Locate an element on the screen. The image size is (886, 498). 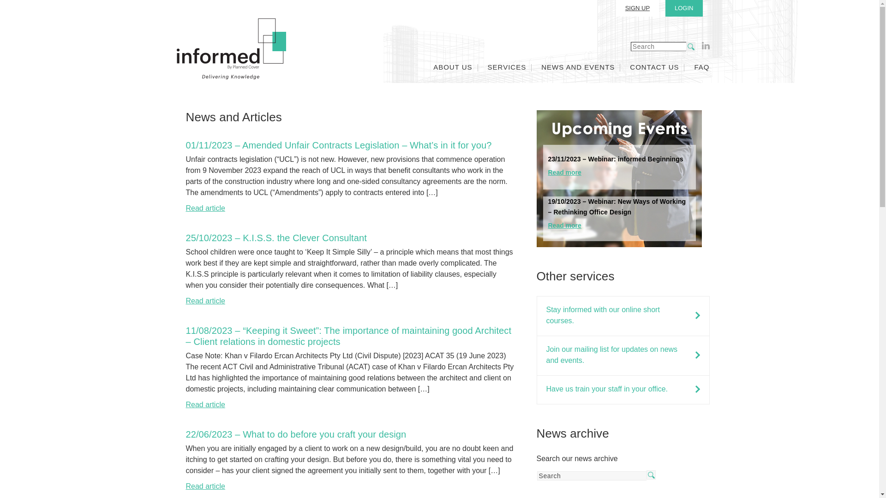
Read article is located at coordinates (205, 486).